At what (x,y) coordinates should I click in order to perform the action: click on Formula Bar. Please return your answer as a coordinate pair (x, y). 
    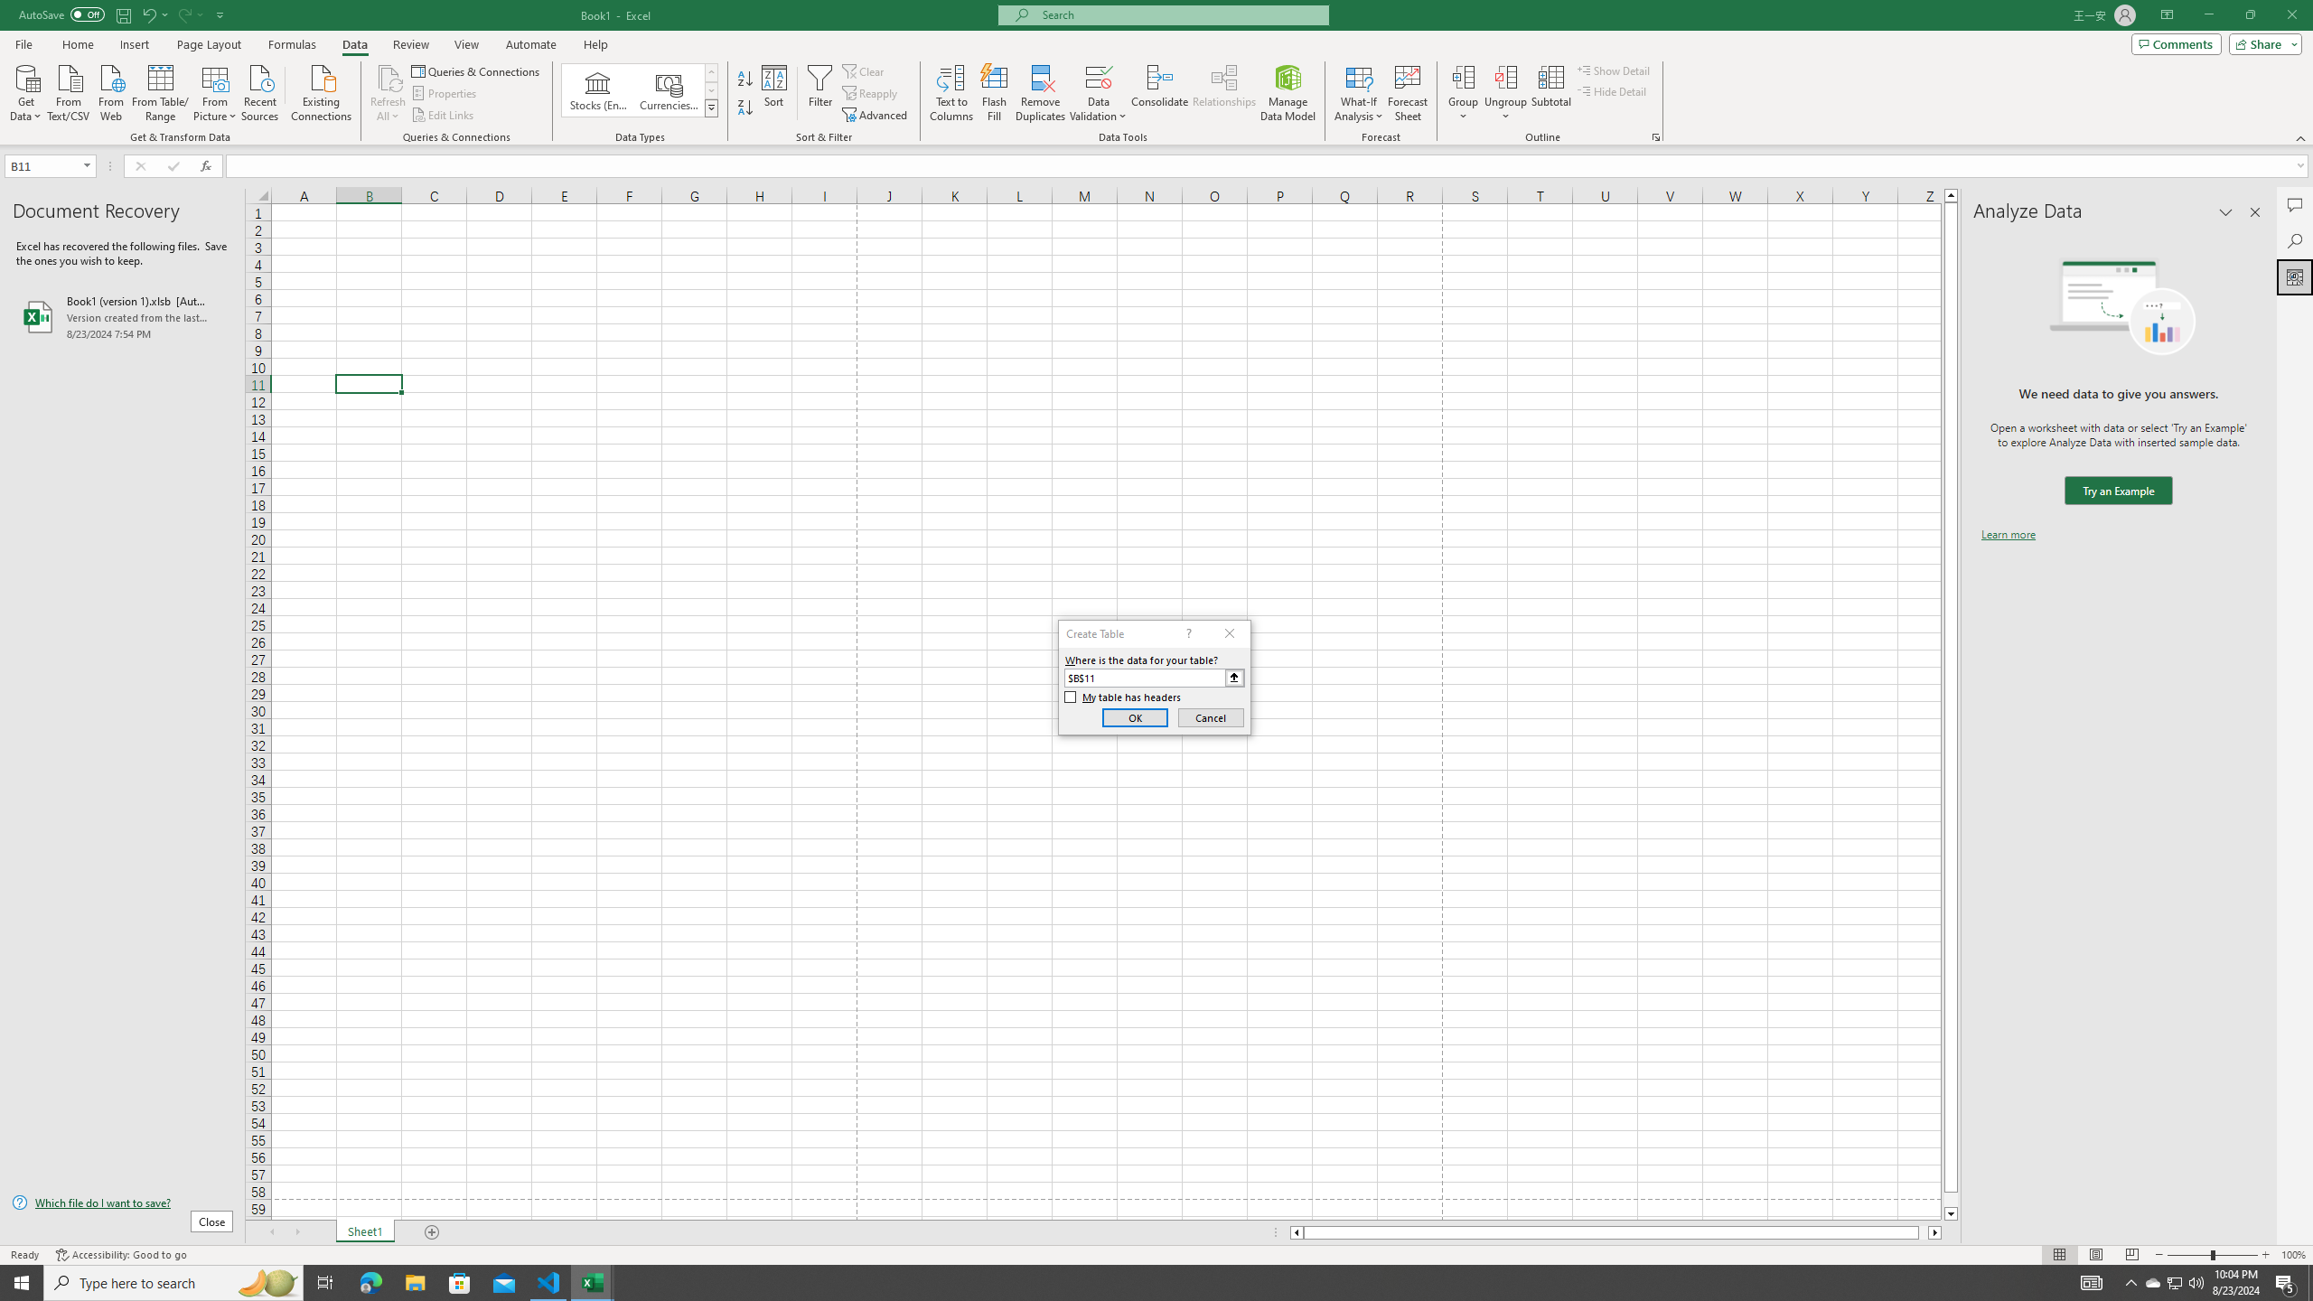
    Looking at the image, I should click on (1269, 166).